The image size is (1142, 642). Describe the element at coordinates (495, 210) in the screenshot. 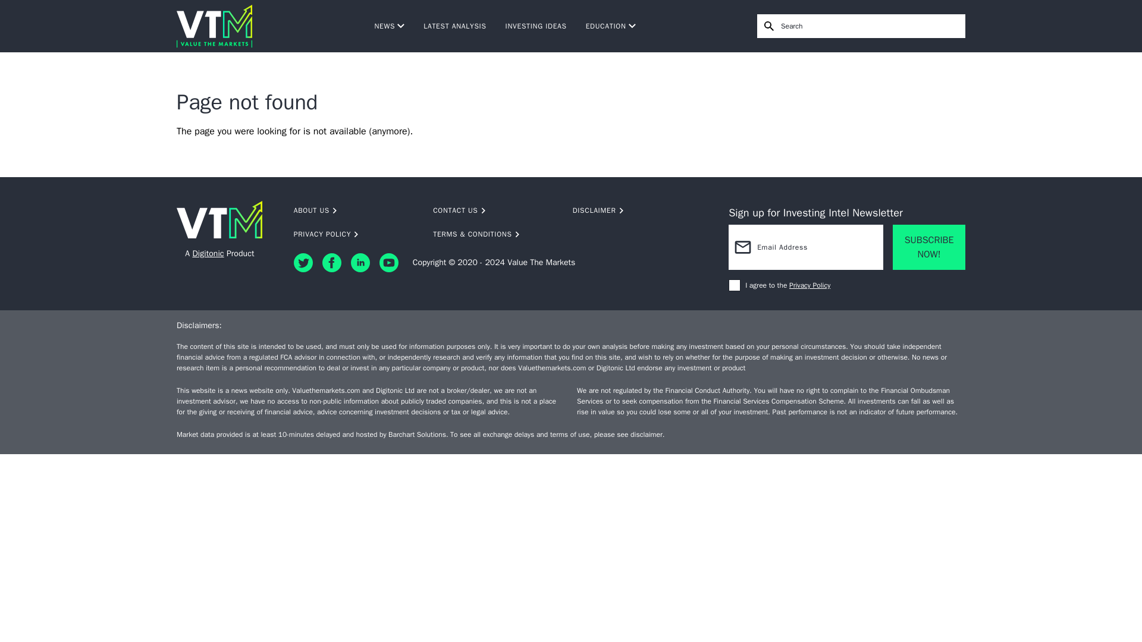

I see `CONTACT US` at that location.